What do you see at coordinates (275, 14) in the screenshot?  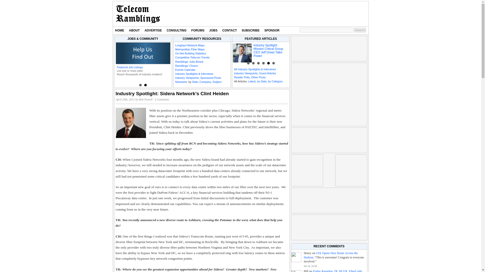 I see `3rd party ad content` at bounding box center [275, 14].